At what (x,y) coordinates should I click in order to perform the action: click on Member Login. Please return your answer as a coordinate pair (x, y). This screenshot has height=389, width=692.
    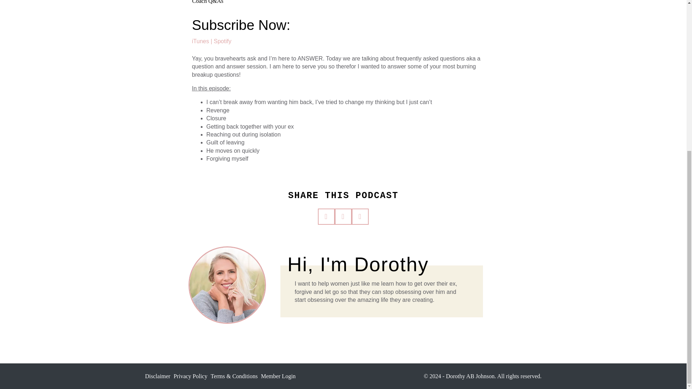
    Looking at the image, I should click on (278, 376).